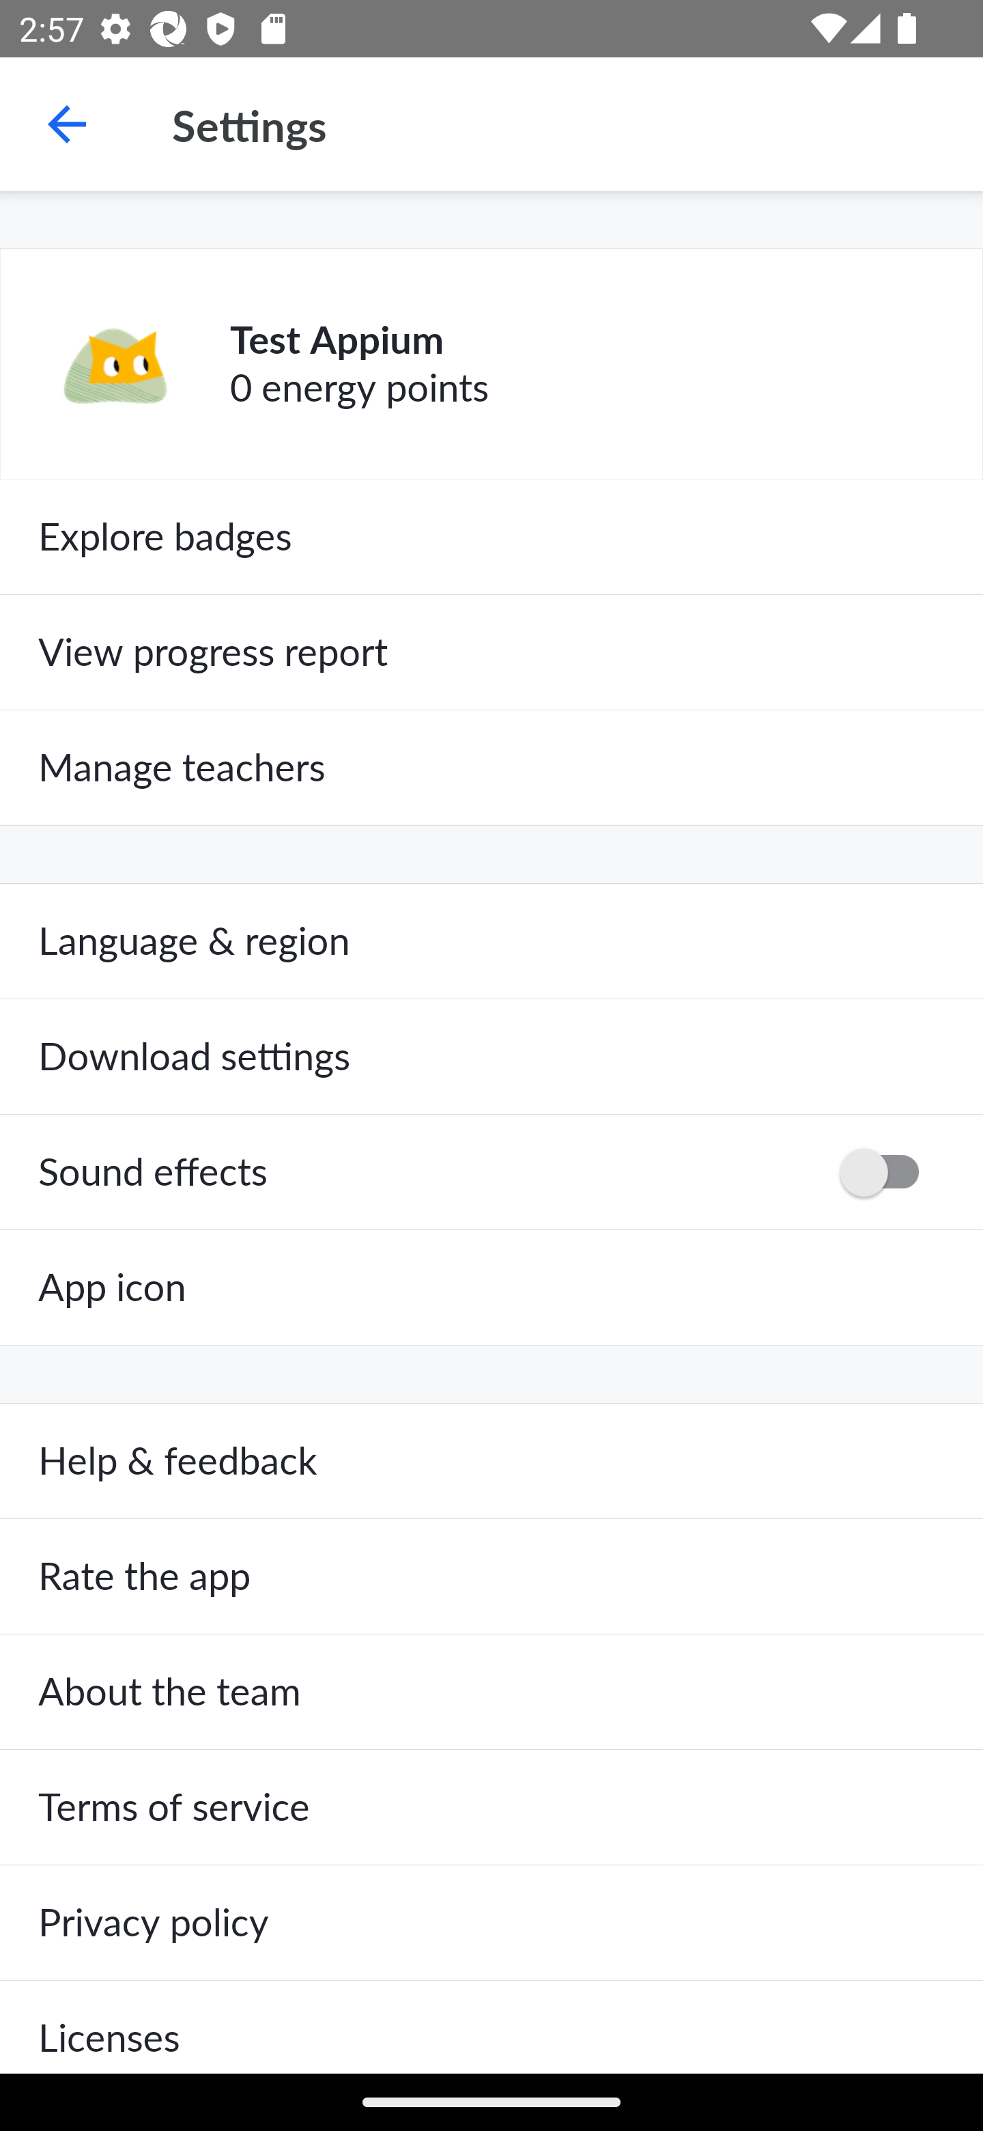 The width and height of the screenshot is (983, 2131). What do you see at coordinates (491, 1287) in the screenshot?
I see `App icon` at bounding box center [491, 1287].